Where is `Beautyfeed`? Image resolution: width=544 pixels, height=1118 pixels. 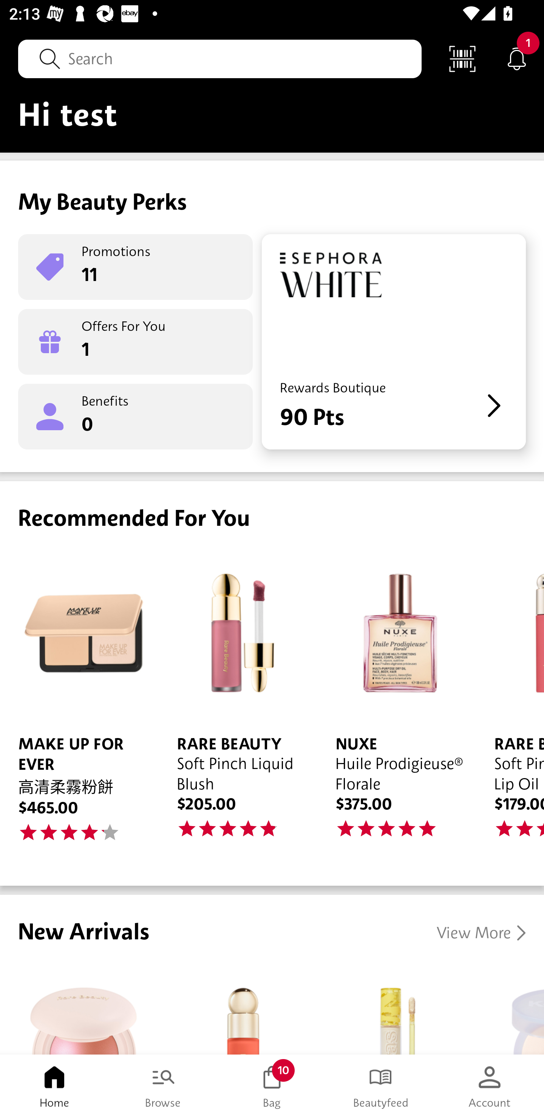 Beautyfeed is located at coordinates (381, 1086).